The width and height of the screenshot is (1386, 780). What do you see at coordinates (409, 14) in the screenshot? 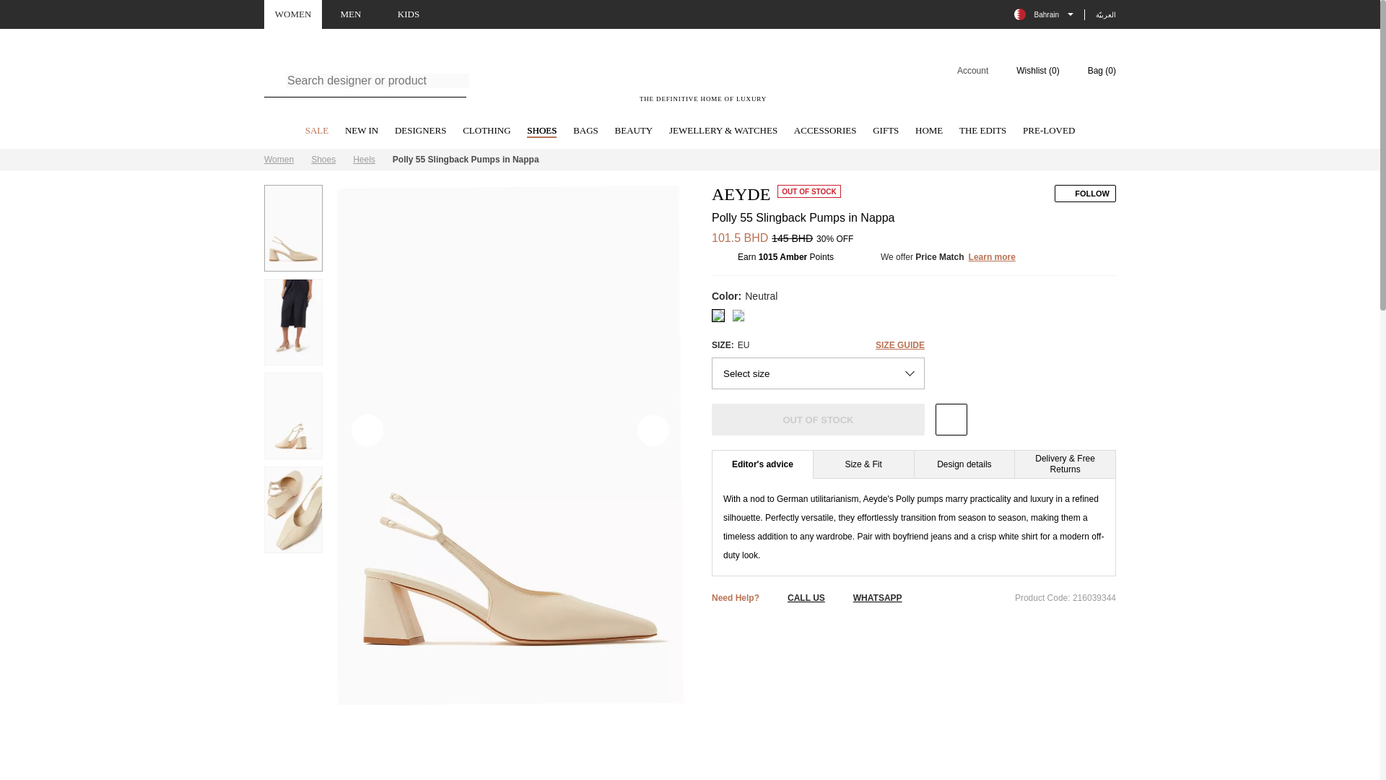
I see `KIDS` at bounding box center [409, 14].